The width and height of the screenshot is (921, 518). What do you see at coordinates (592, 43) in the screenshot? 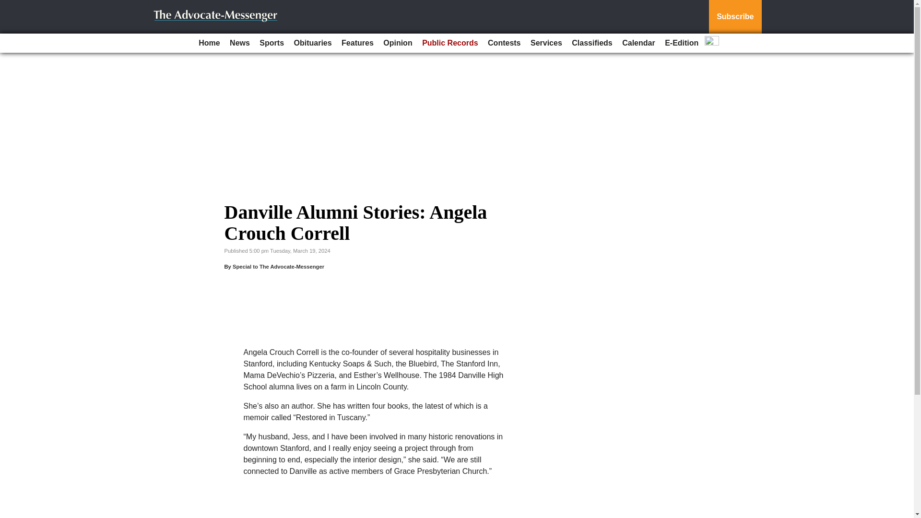
I see `Classifieds` at bounding box center [592, 43].